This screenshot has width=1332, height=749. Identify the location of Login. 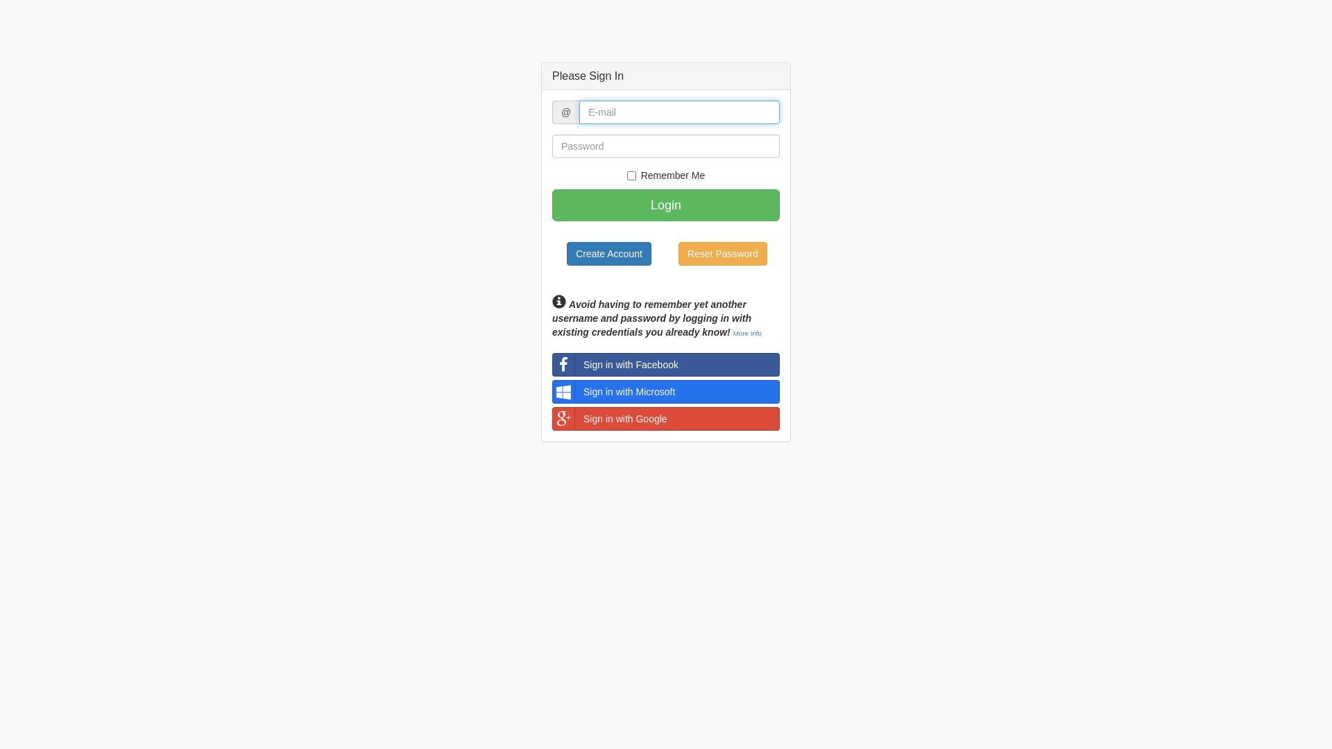
(666, 205).